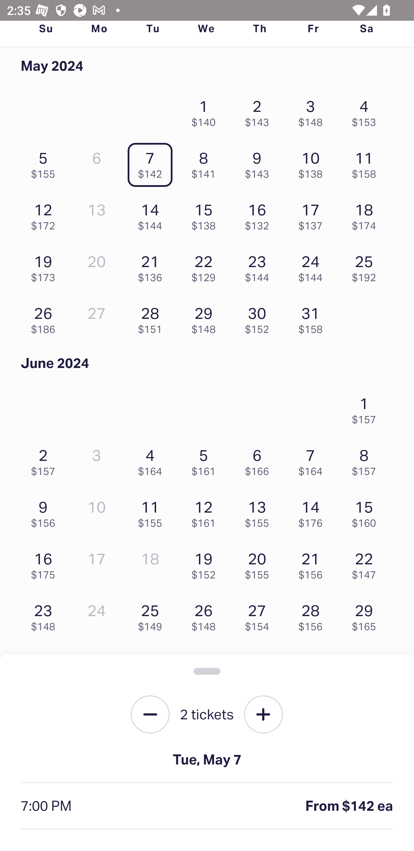 Image resolution: width=414 pixels, height=851 pixels. What do you see at coordinates (260, 111) in the screenshot?
I see `2 $143` at bounding box center [260, 111].